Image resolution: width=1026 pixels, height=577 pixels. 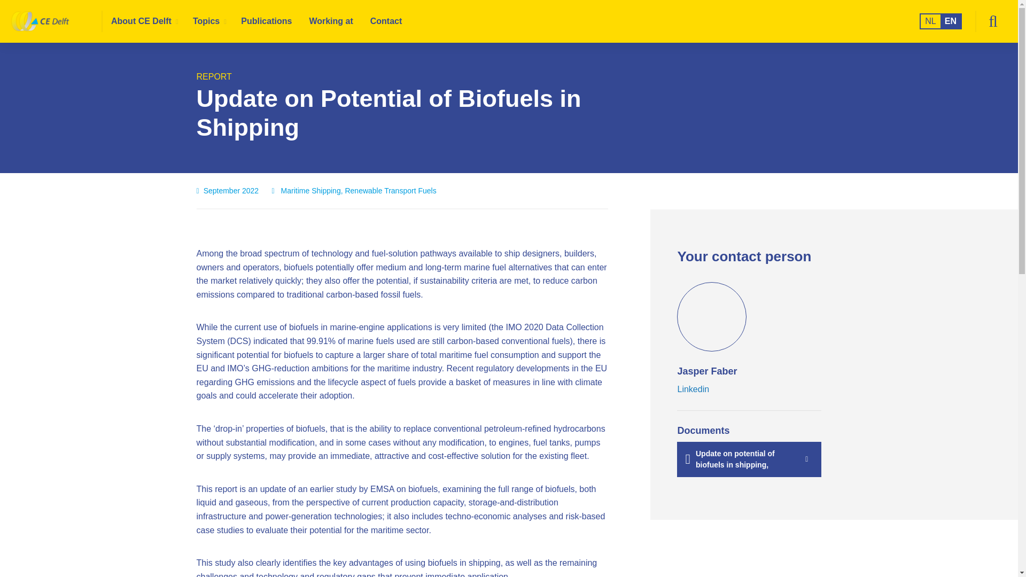 I want to click on Logo CE Delft, so click(x=57, y=21).